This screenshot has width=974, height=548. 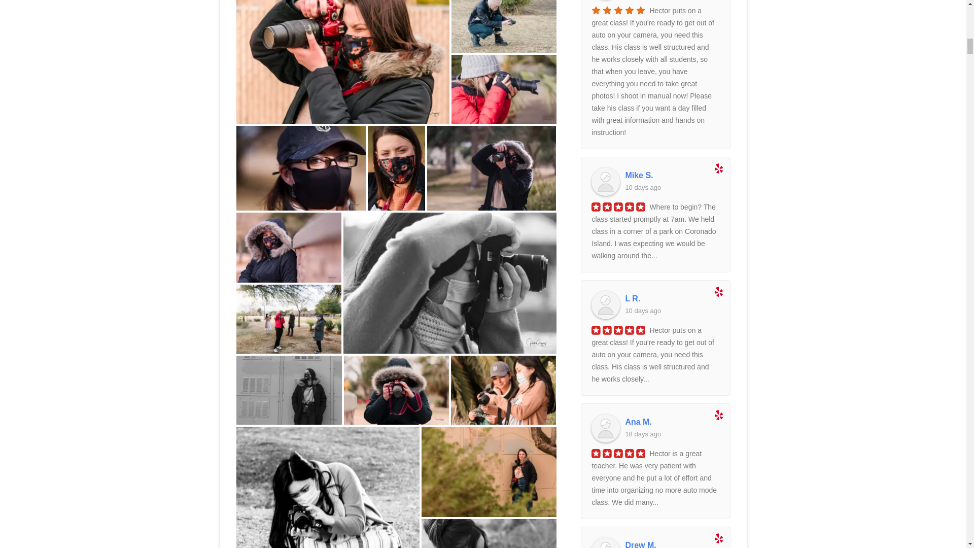 I want to click on Vegas 20210123-169, so click(x=301, y=168).